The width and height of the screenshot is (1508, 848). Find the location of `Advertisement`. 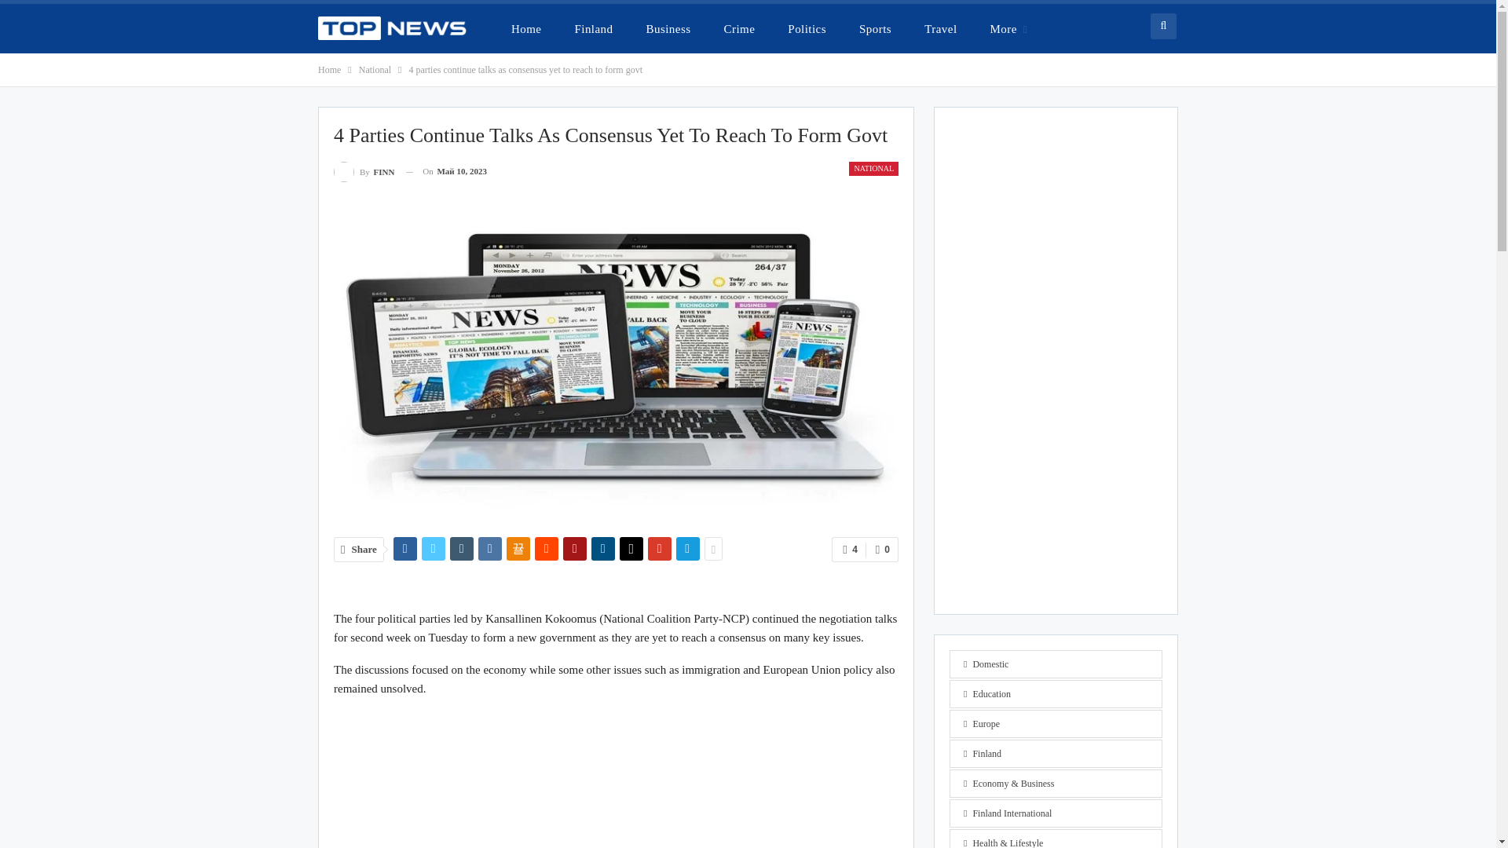

Advertisement is located at coordinates (616, 780).